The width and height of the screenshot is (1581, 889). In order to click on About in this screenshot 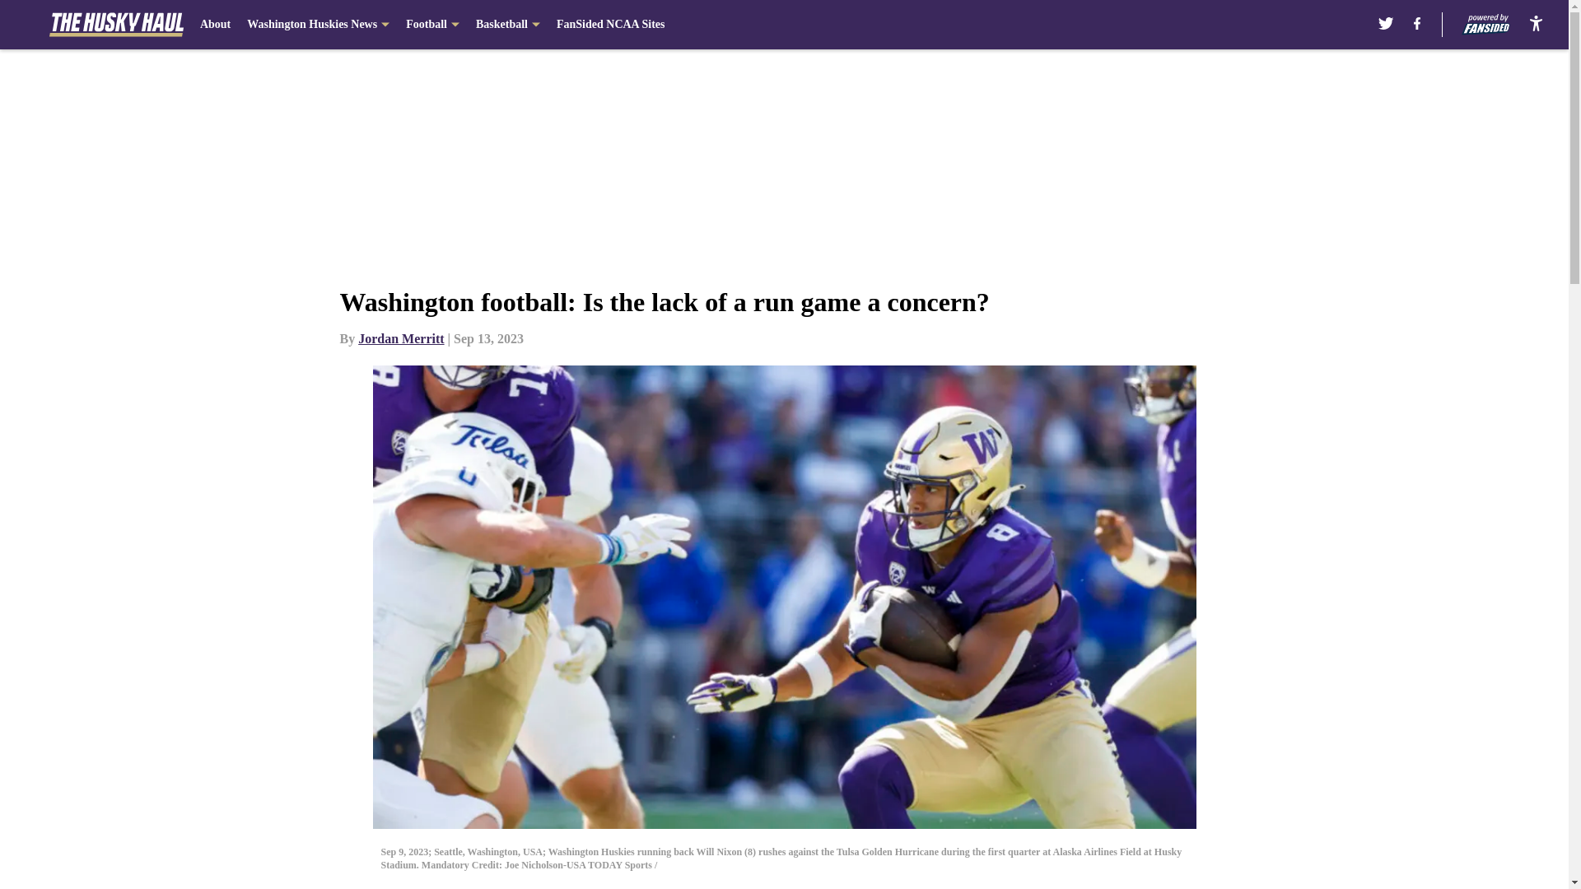, I will do `click(216, 25)`.